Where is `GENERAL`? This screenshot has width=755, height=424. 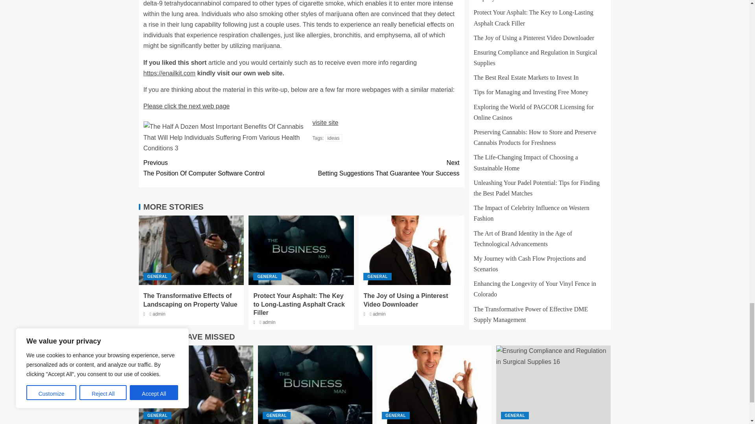
GENERAL is located at coordinates (186, 106).